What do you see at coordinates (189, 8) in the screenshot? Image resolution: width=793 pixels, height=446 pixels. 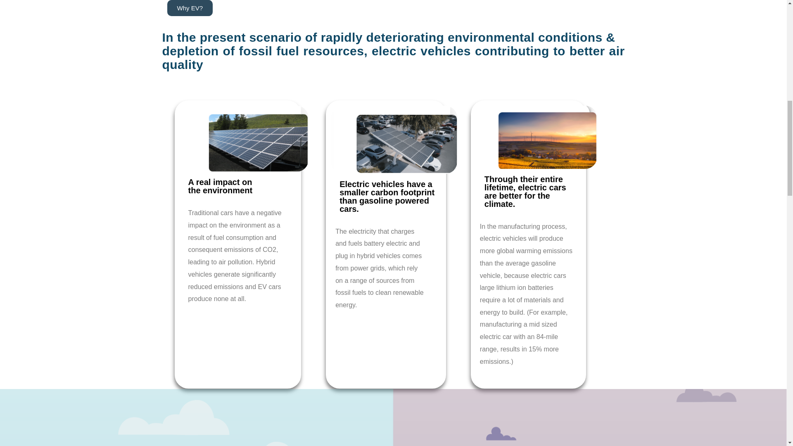 I see `Why EV?` at bounding box center [189, 8].